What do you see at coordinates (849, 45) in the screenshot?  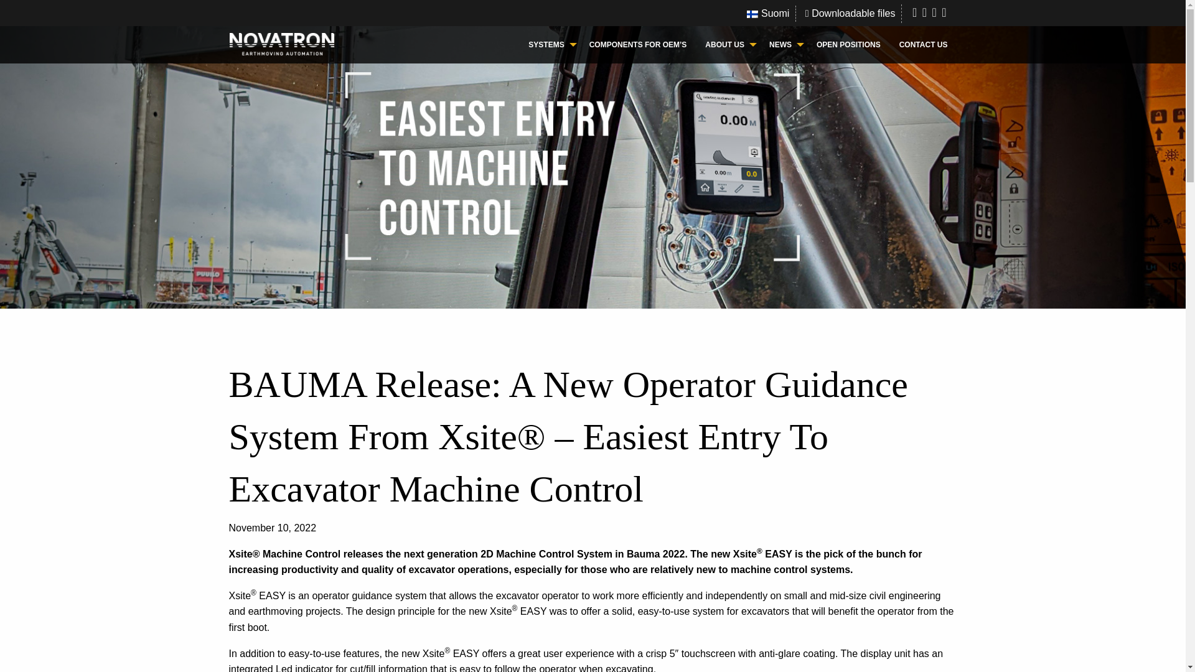 I see `OPEN POSITIONS` at bounding box center [849, 45].